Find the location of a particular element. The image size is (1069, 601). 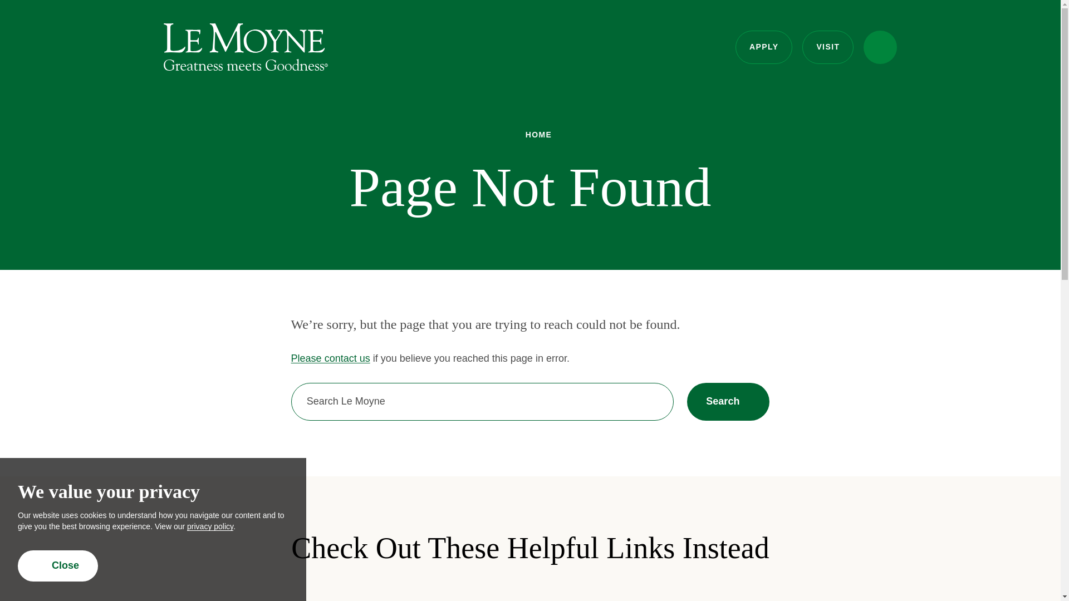

Le Moyne College is located at coordinates (827, 47).